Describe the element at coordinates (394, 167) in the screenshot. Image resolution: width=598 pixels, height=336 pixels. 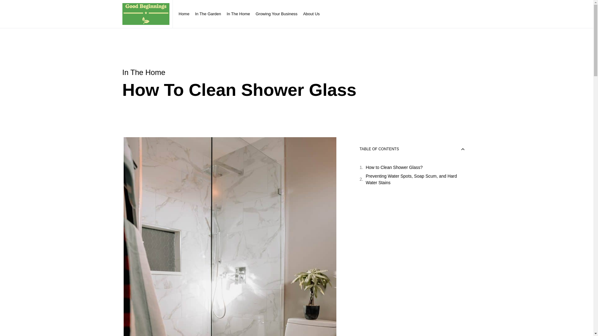
I see `How to Clean Shower Glass?` at that location.